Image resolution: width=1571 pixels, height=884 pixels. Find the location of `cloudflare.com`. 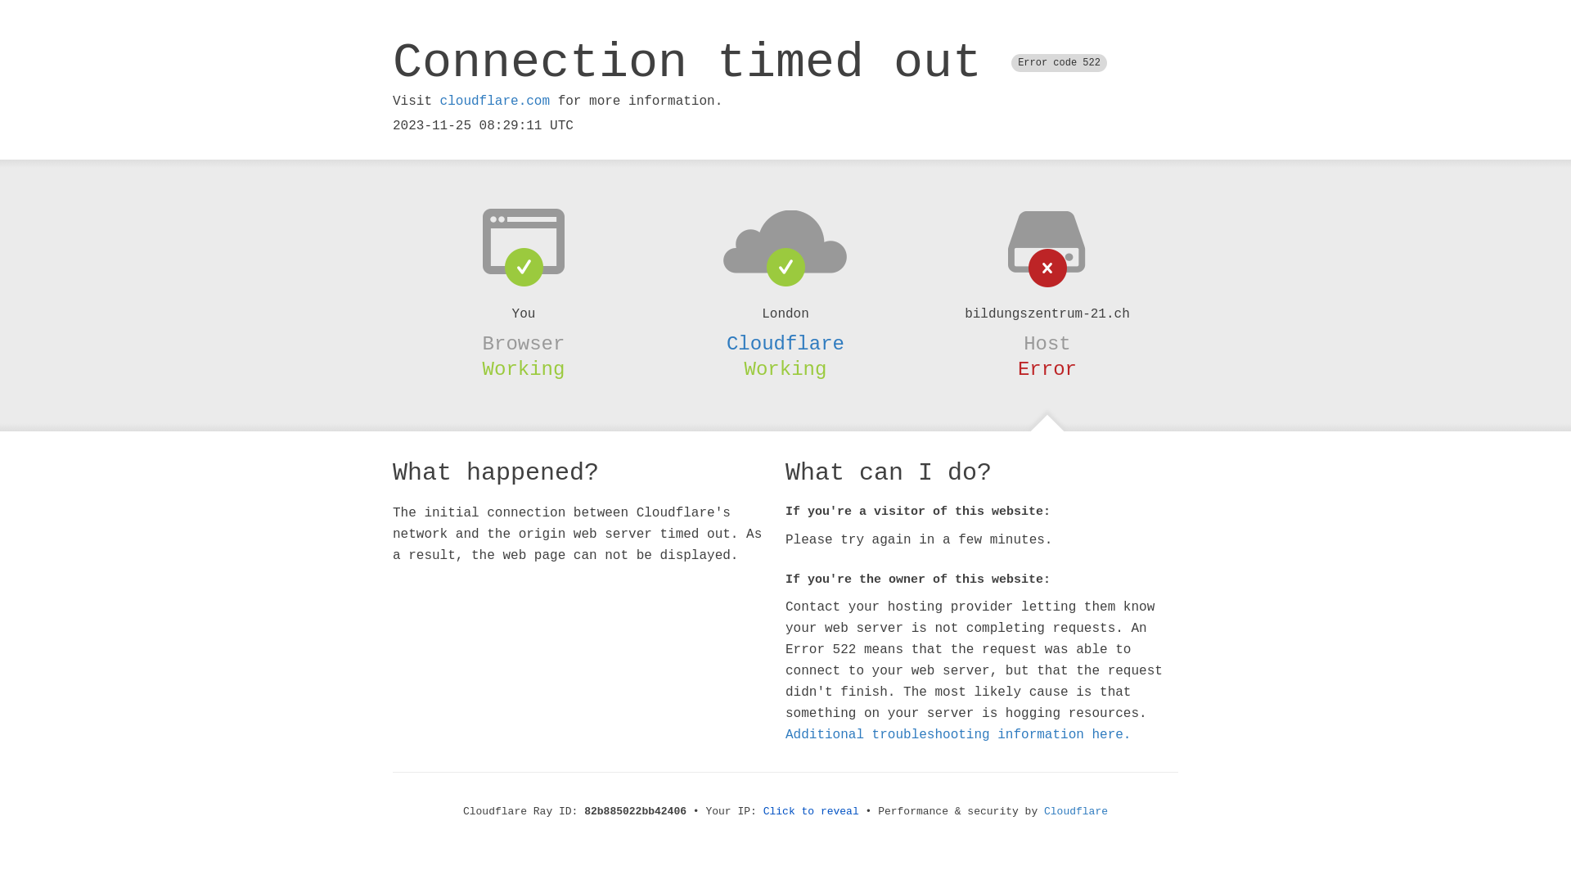

cloudflare.com is located at coordinates (495, 101).